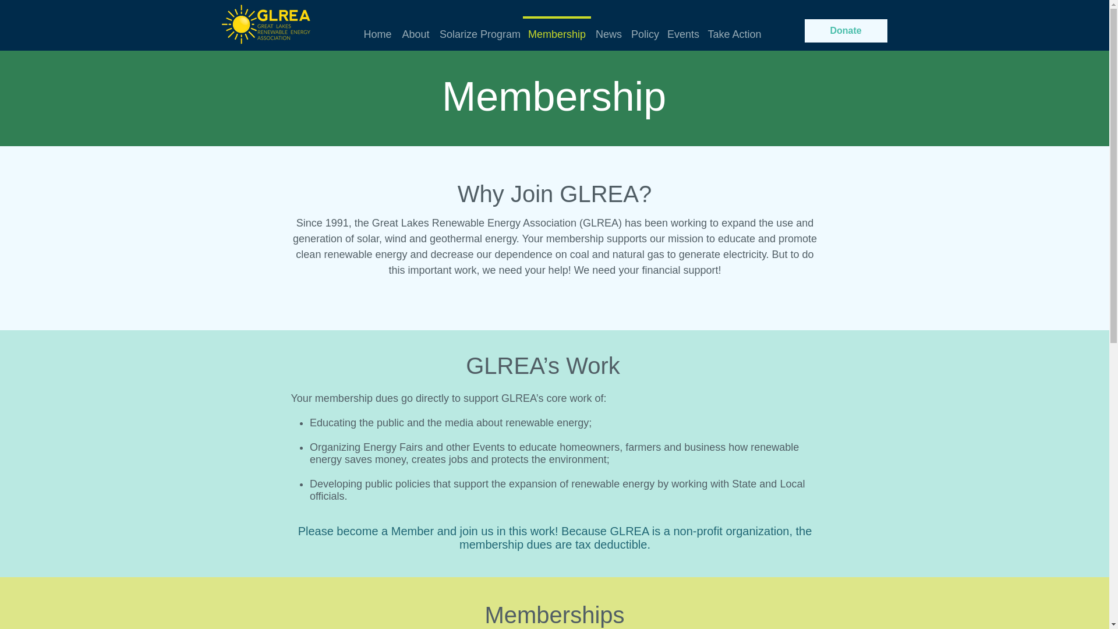  Describe the element at coordinates (608, 29) in the screenshot. I see `News` at that location.